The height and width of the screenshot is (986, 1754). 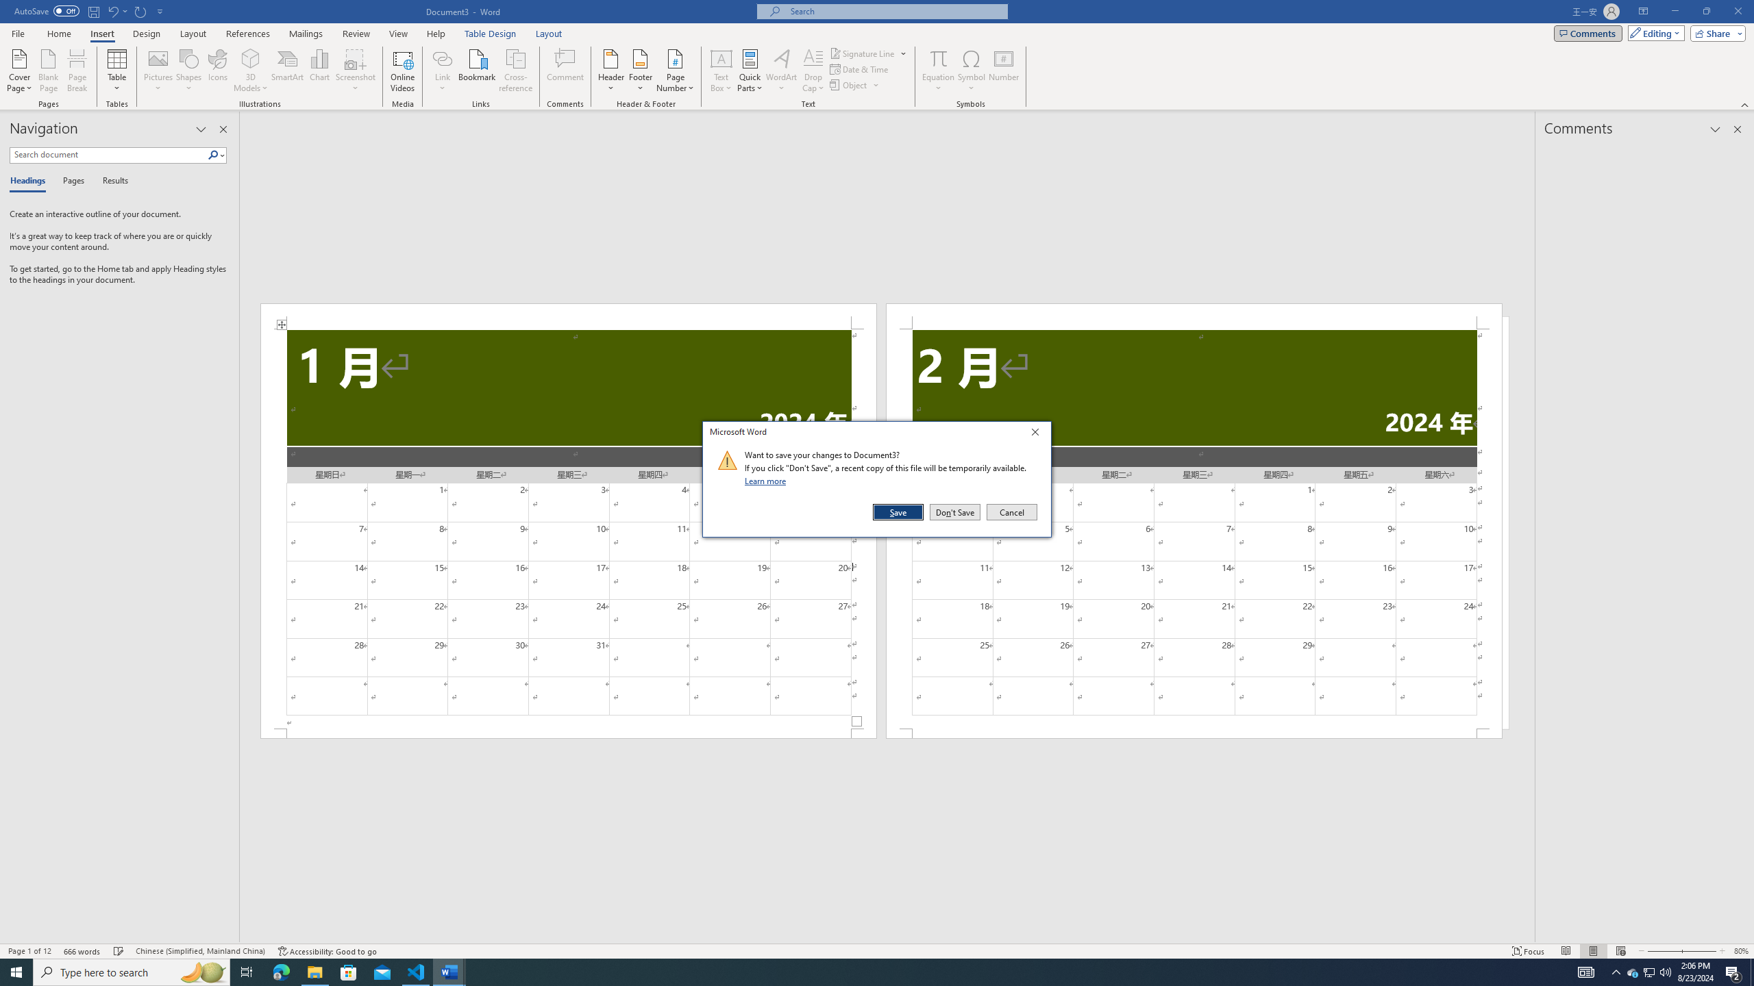 What do you see at coordinates (327, 951) in the screenshot?
I see `Bookmark...` at bounding box center [327, 951].